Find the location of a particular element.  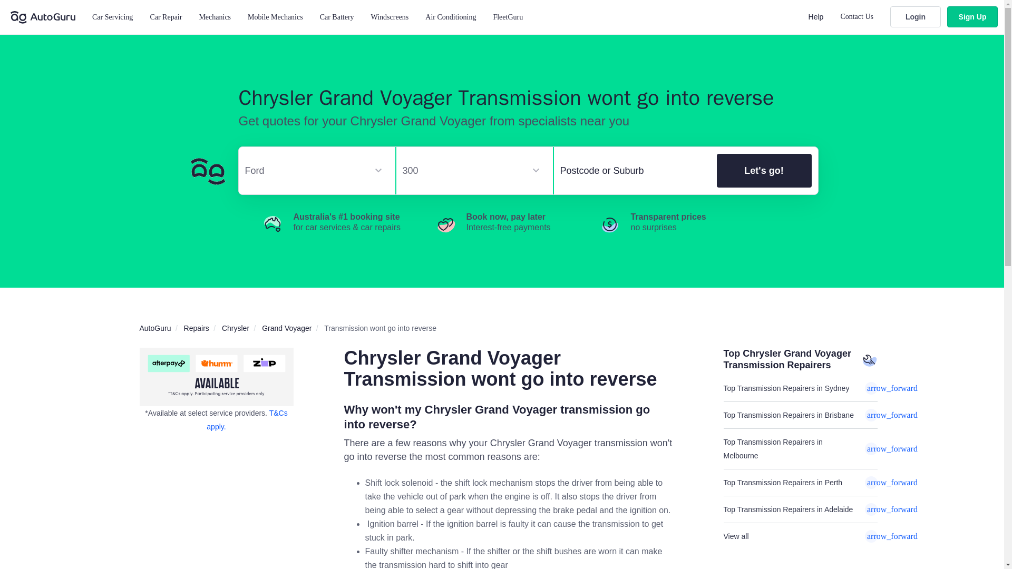

Top Transmission Repairers in Melbourne is located at coordinates (800, 449).